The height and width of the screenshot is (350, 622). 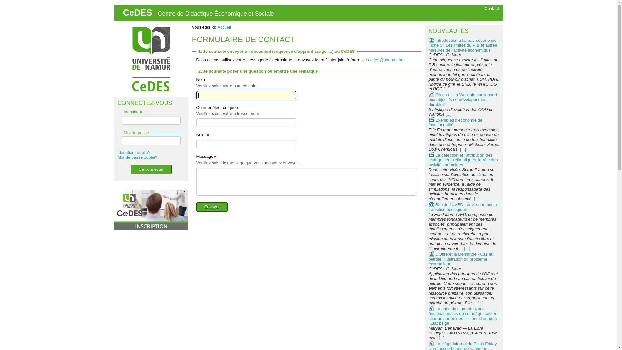 What do you see at coordinates (480, 303) in the screenshot?
I see `[...]` at bounding box center [480, 303].